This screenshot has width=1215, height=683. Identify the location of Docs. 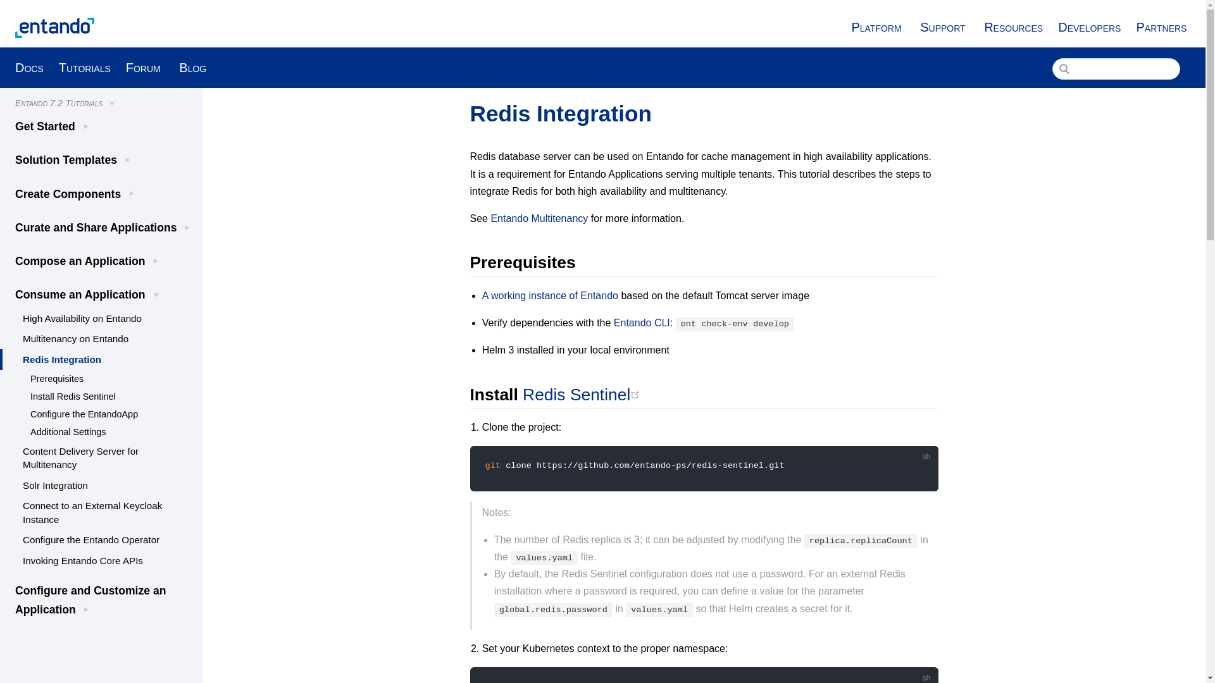
(29, 67).